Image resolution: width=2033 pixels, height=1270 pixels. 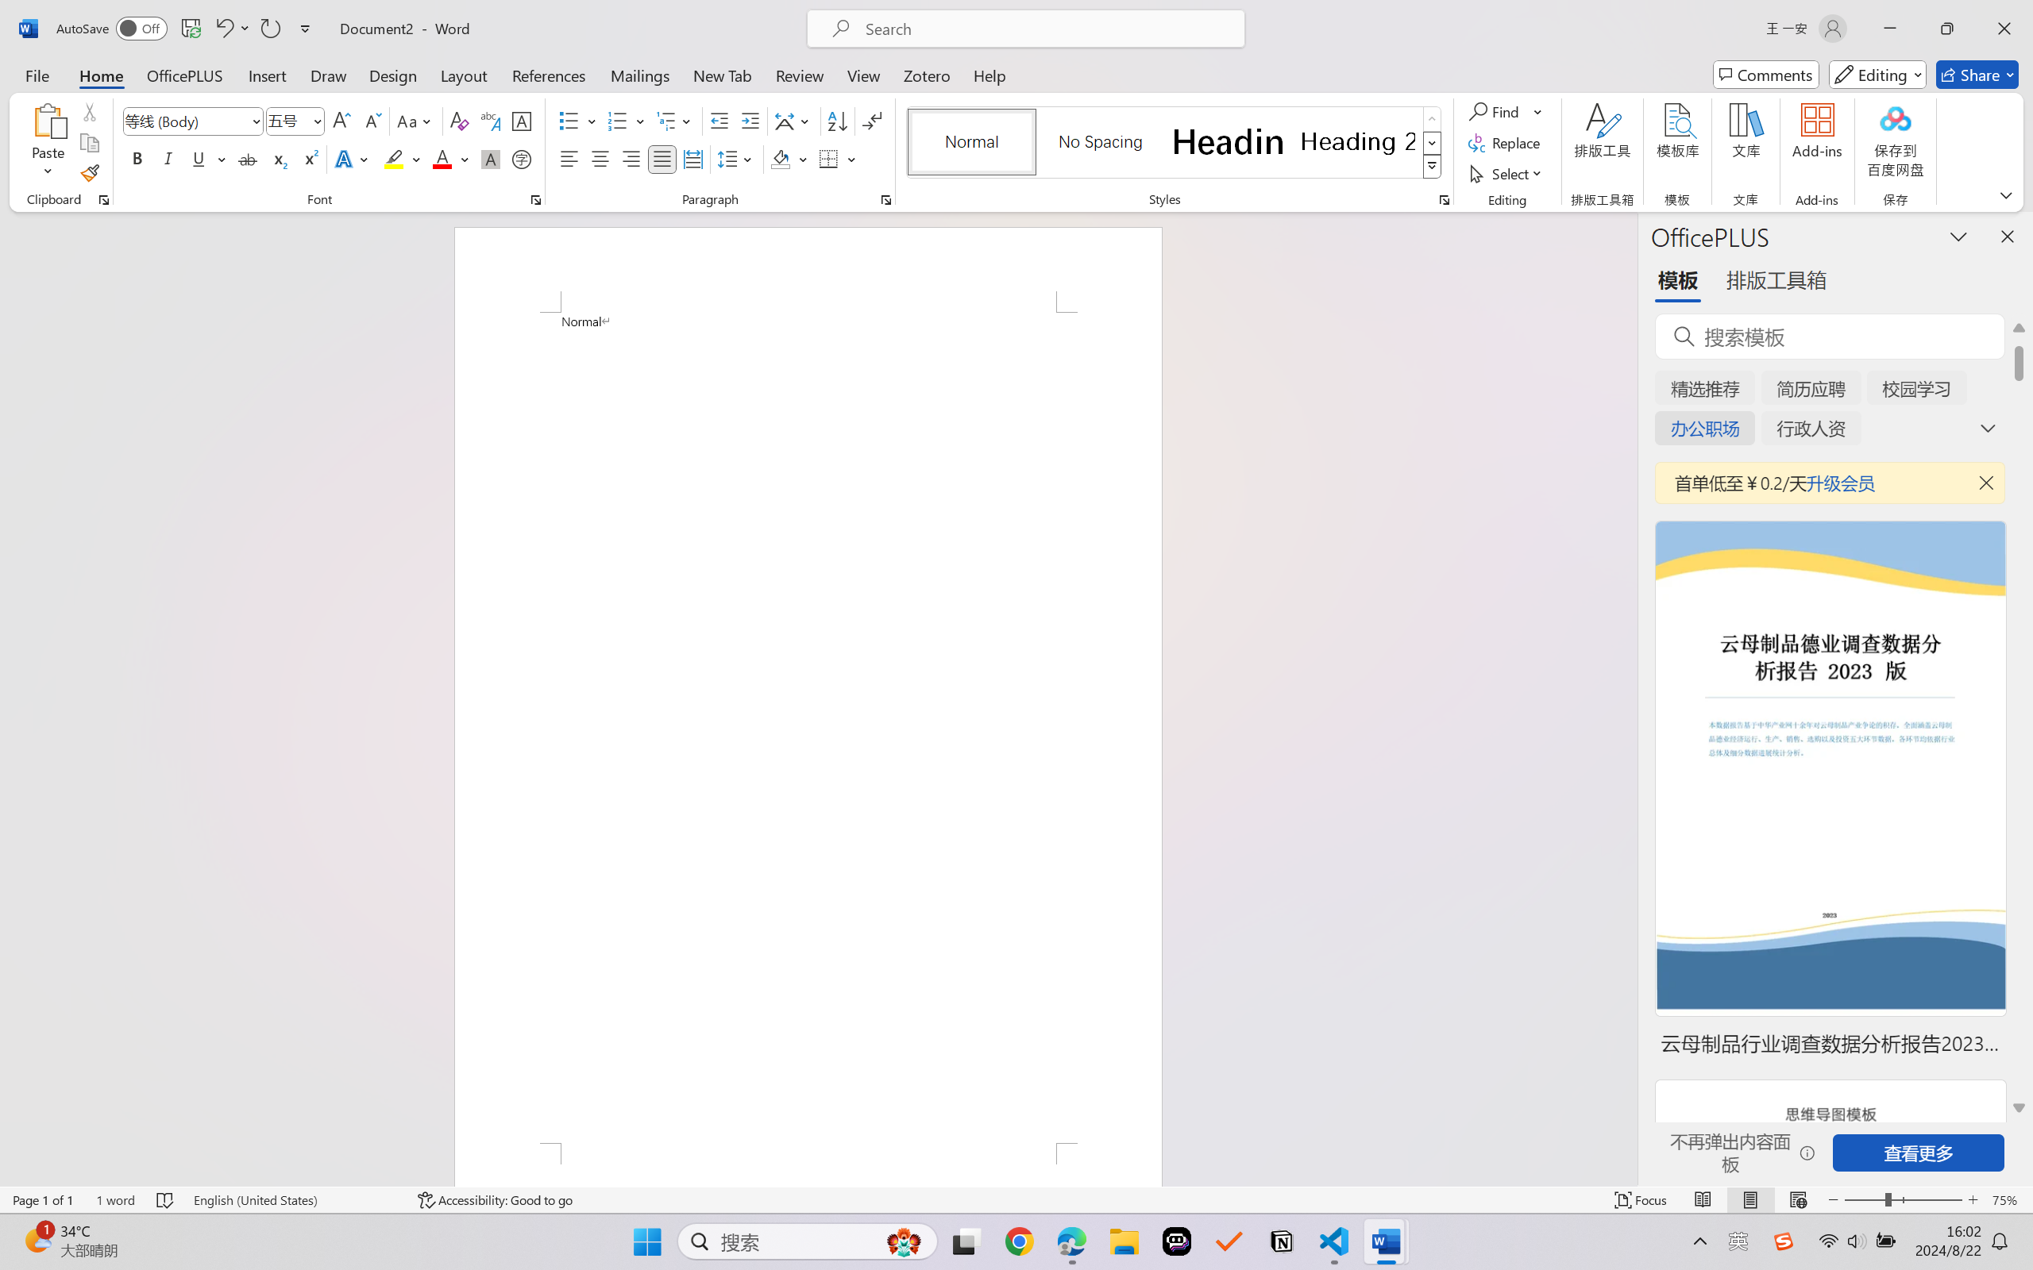 I want to click on Row Down, so click(x=1433, y=143).